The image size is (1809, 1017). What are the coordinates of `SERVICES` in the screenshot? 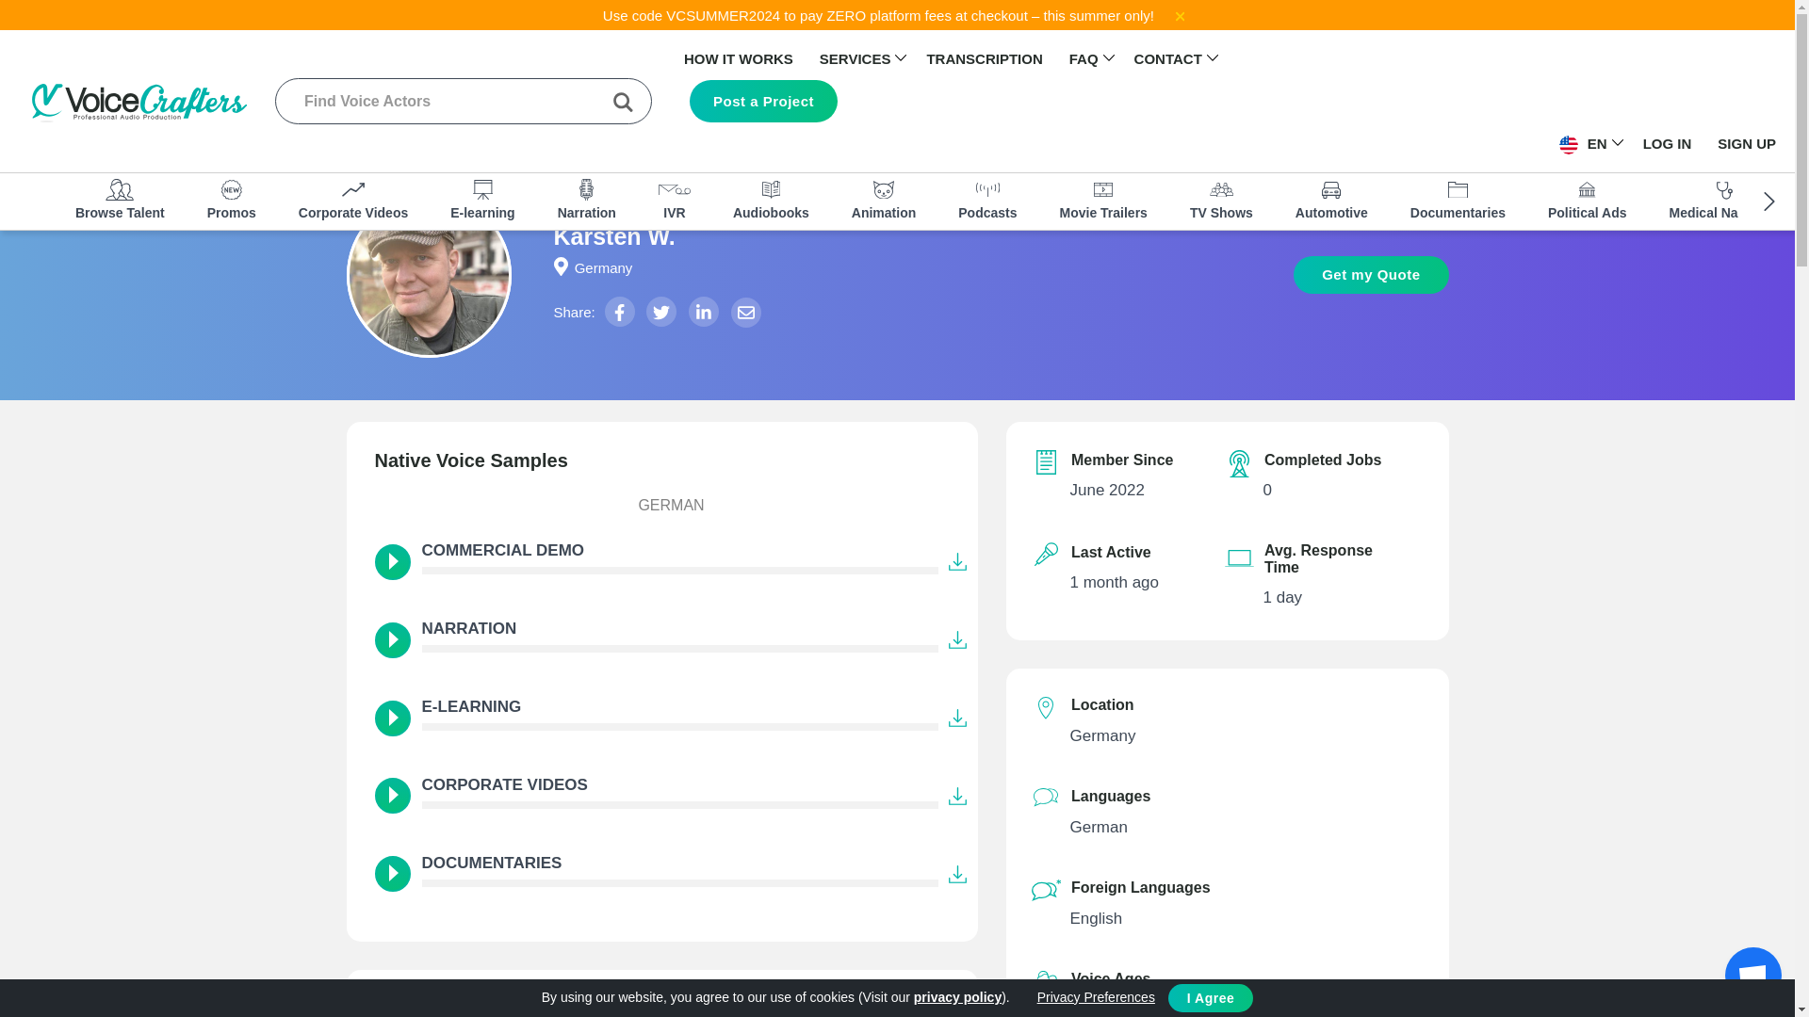 It's located at (856, 61).